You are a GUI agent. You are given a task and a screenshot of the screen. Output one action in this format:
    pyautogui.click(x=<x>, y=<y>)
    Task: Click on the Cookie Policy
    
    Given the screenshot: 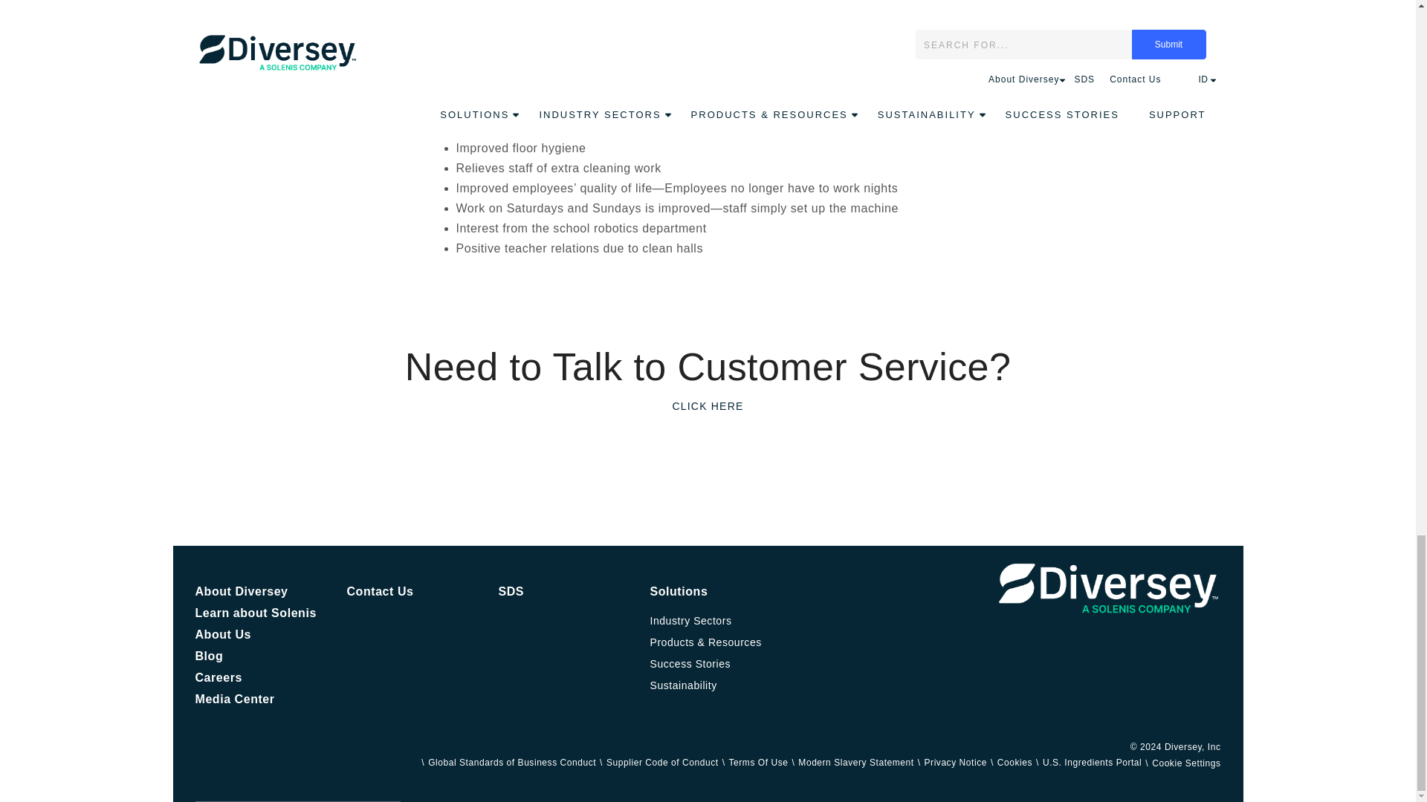 What is the action you would take?
    pyautogui.click(x=1009, y=762)
    